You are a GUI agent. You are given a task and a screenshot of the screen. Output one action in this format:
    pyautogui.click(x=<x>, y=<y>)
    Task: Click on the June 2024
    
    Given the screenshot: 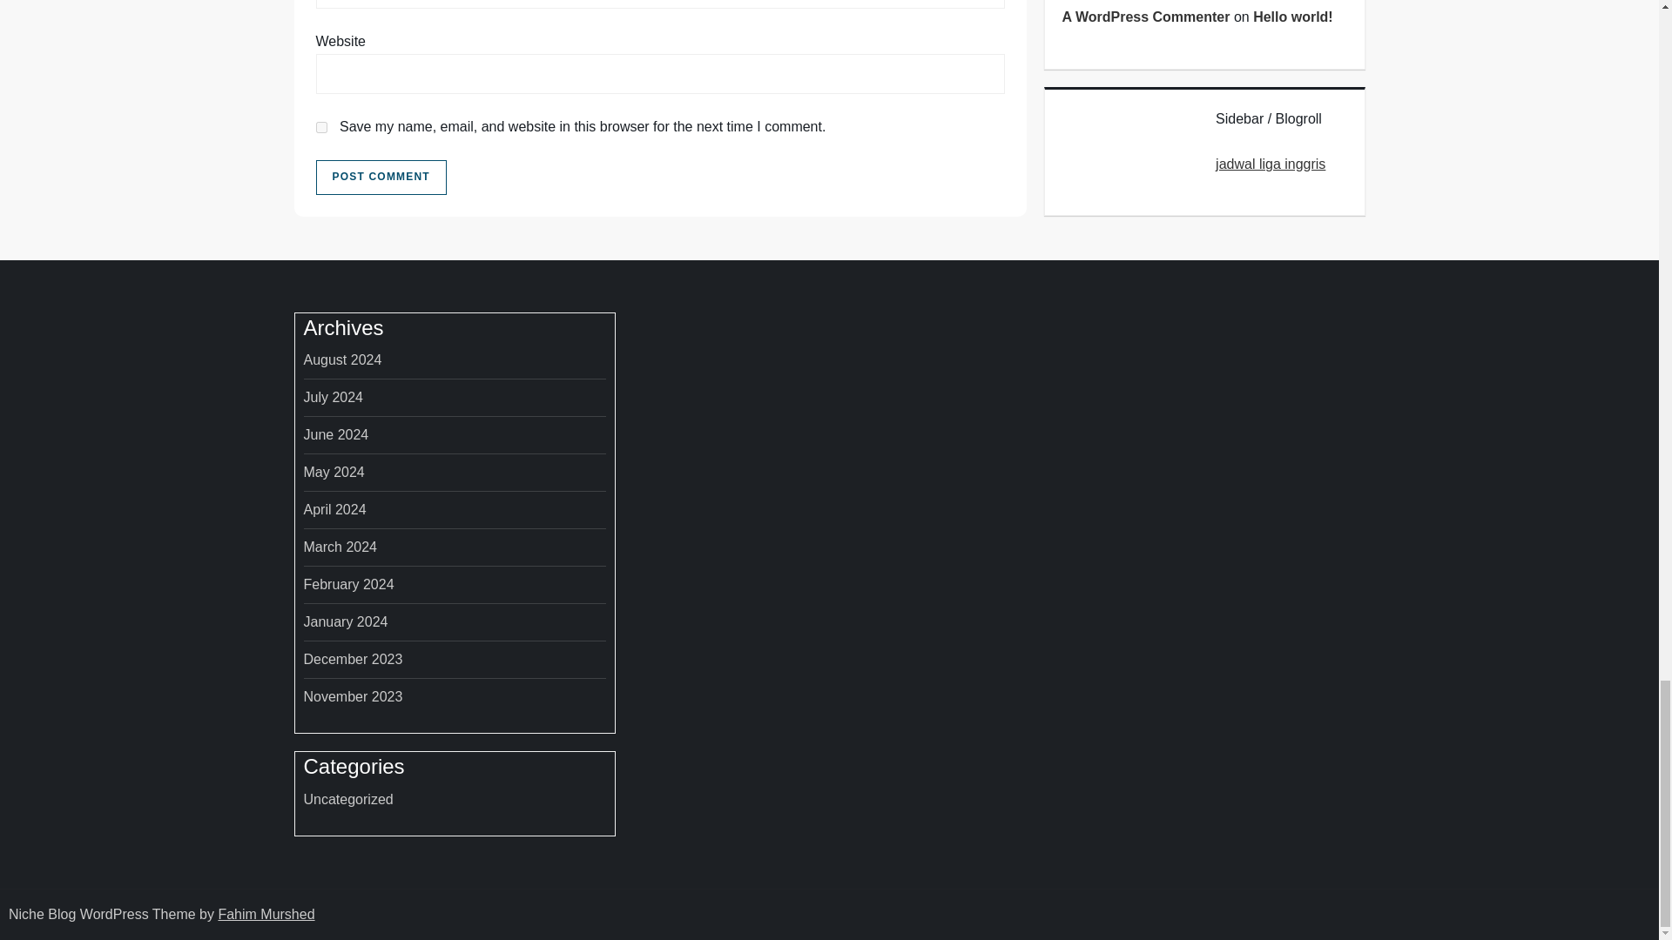 What is the action you would take?
    pyautogui.click(x=334, y=435)
    